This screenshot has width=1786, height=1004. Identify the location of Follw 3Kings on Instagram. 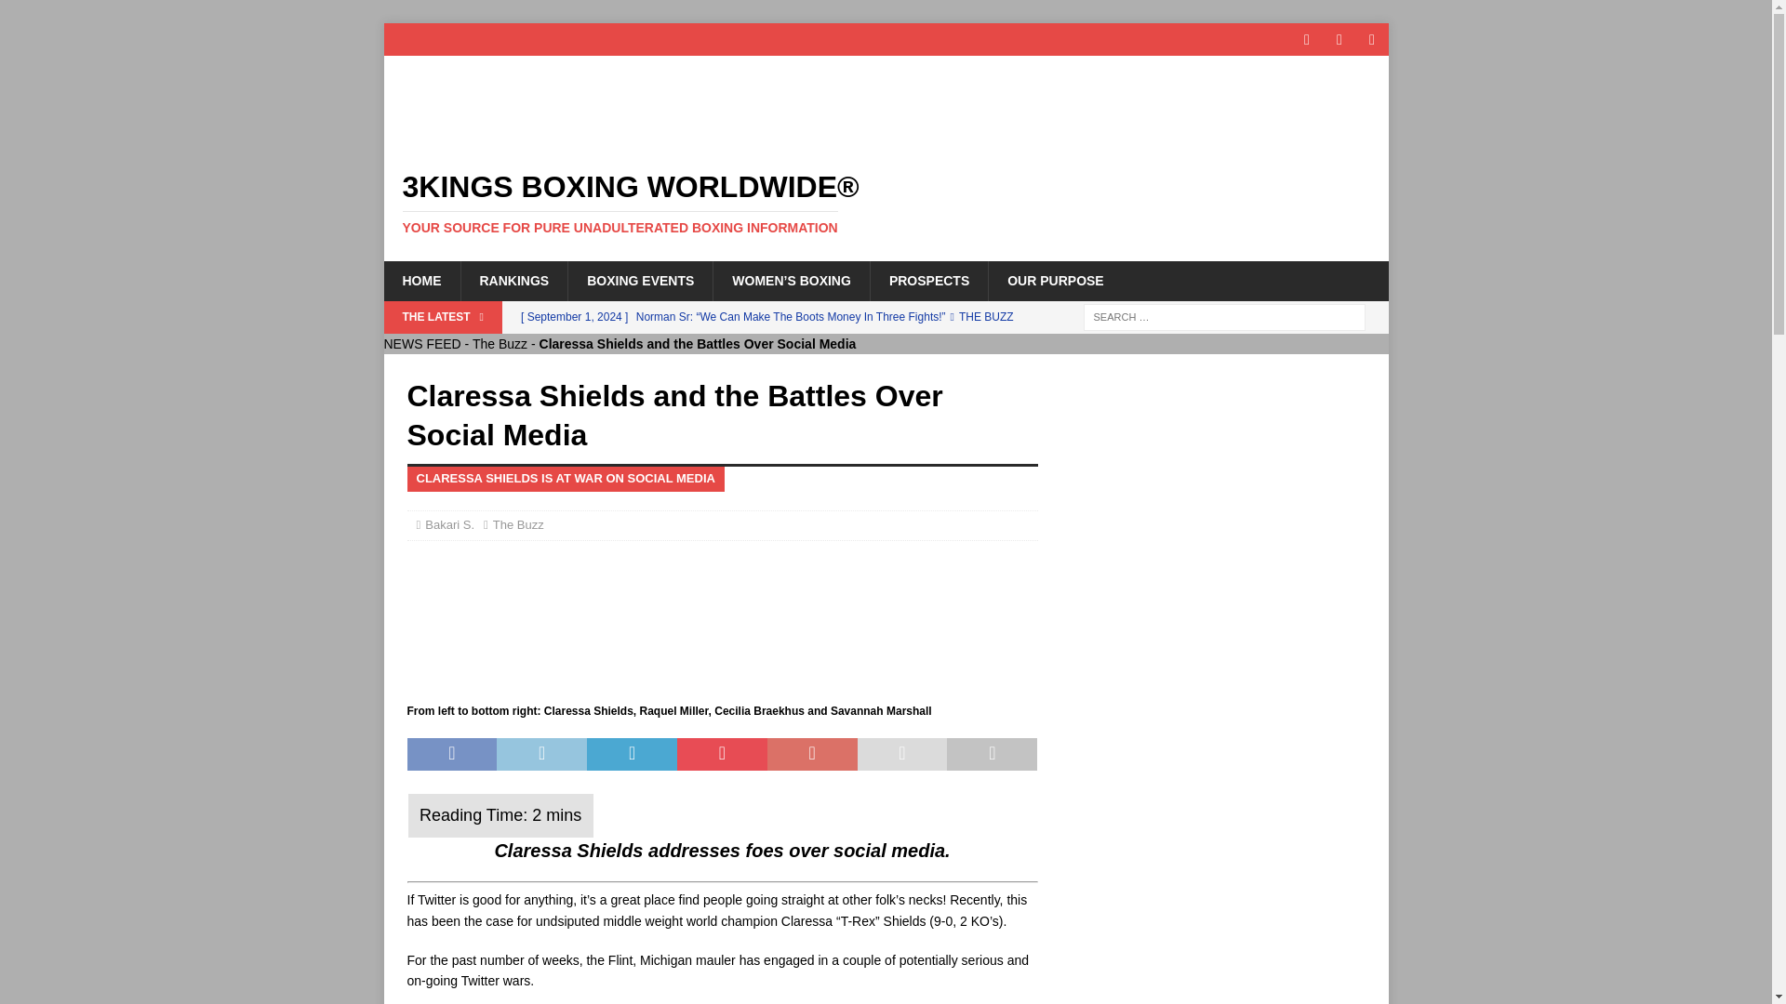
(1372, 39).